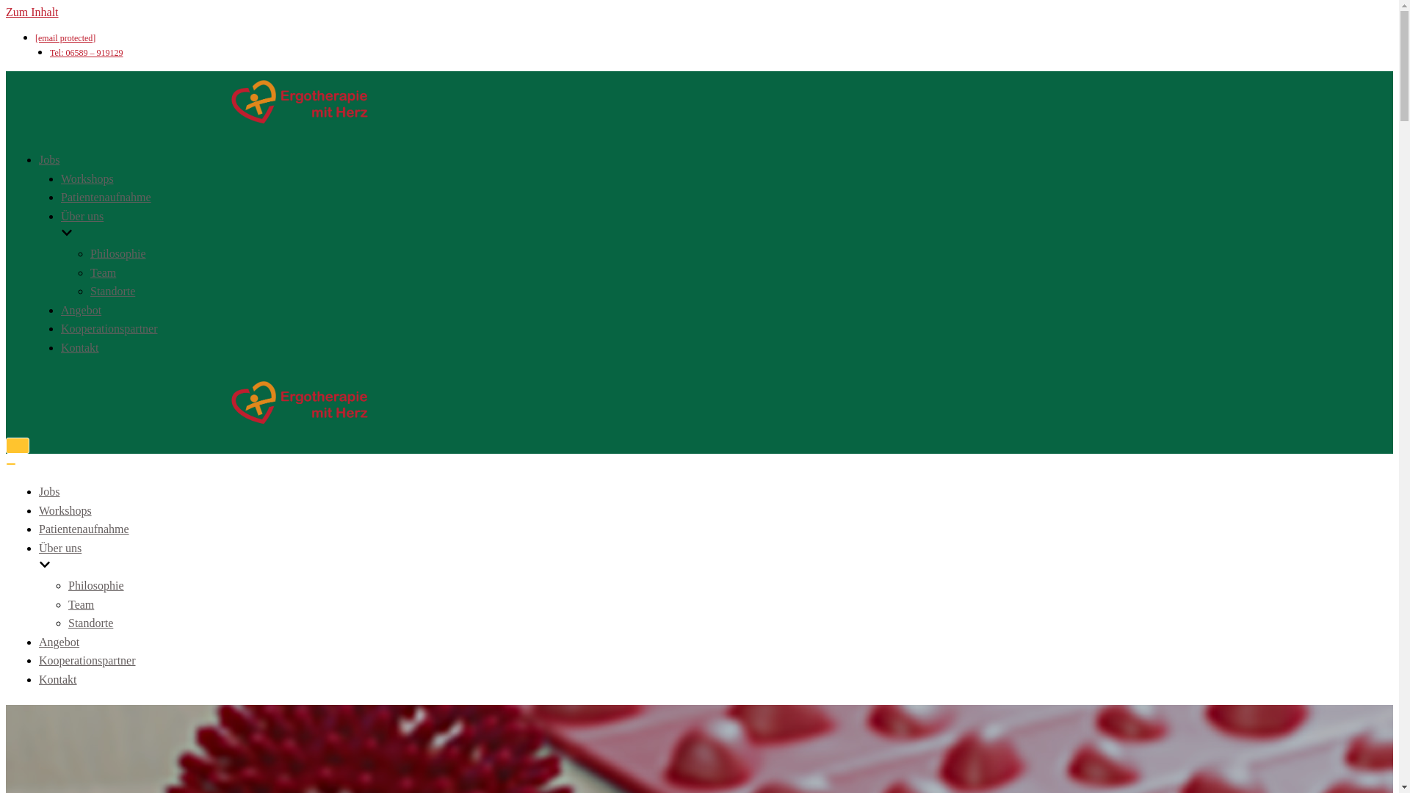 This screenshot has width=1410, height=793. What do you see at coordinates (79, 347) in the screenshot?
I see `Kontakt` at bounding box center [79, 347].